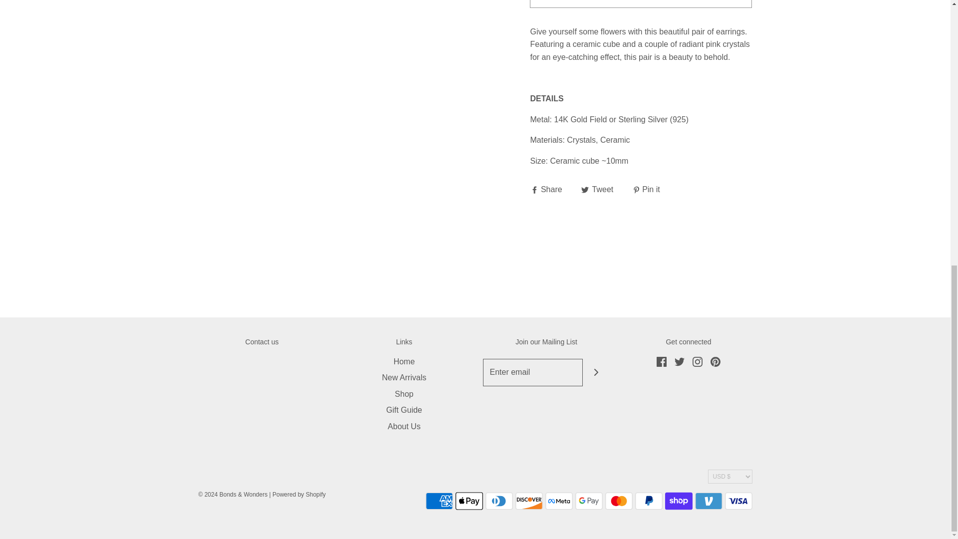  What do you see at coordinates (618, 501) in the screenshot?
I see `Mastercard` at bounding box center [618, 501].